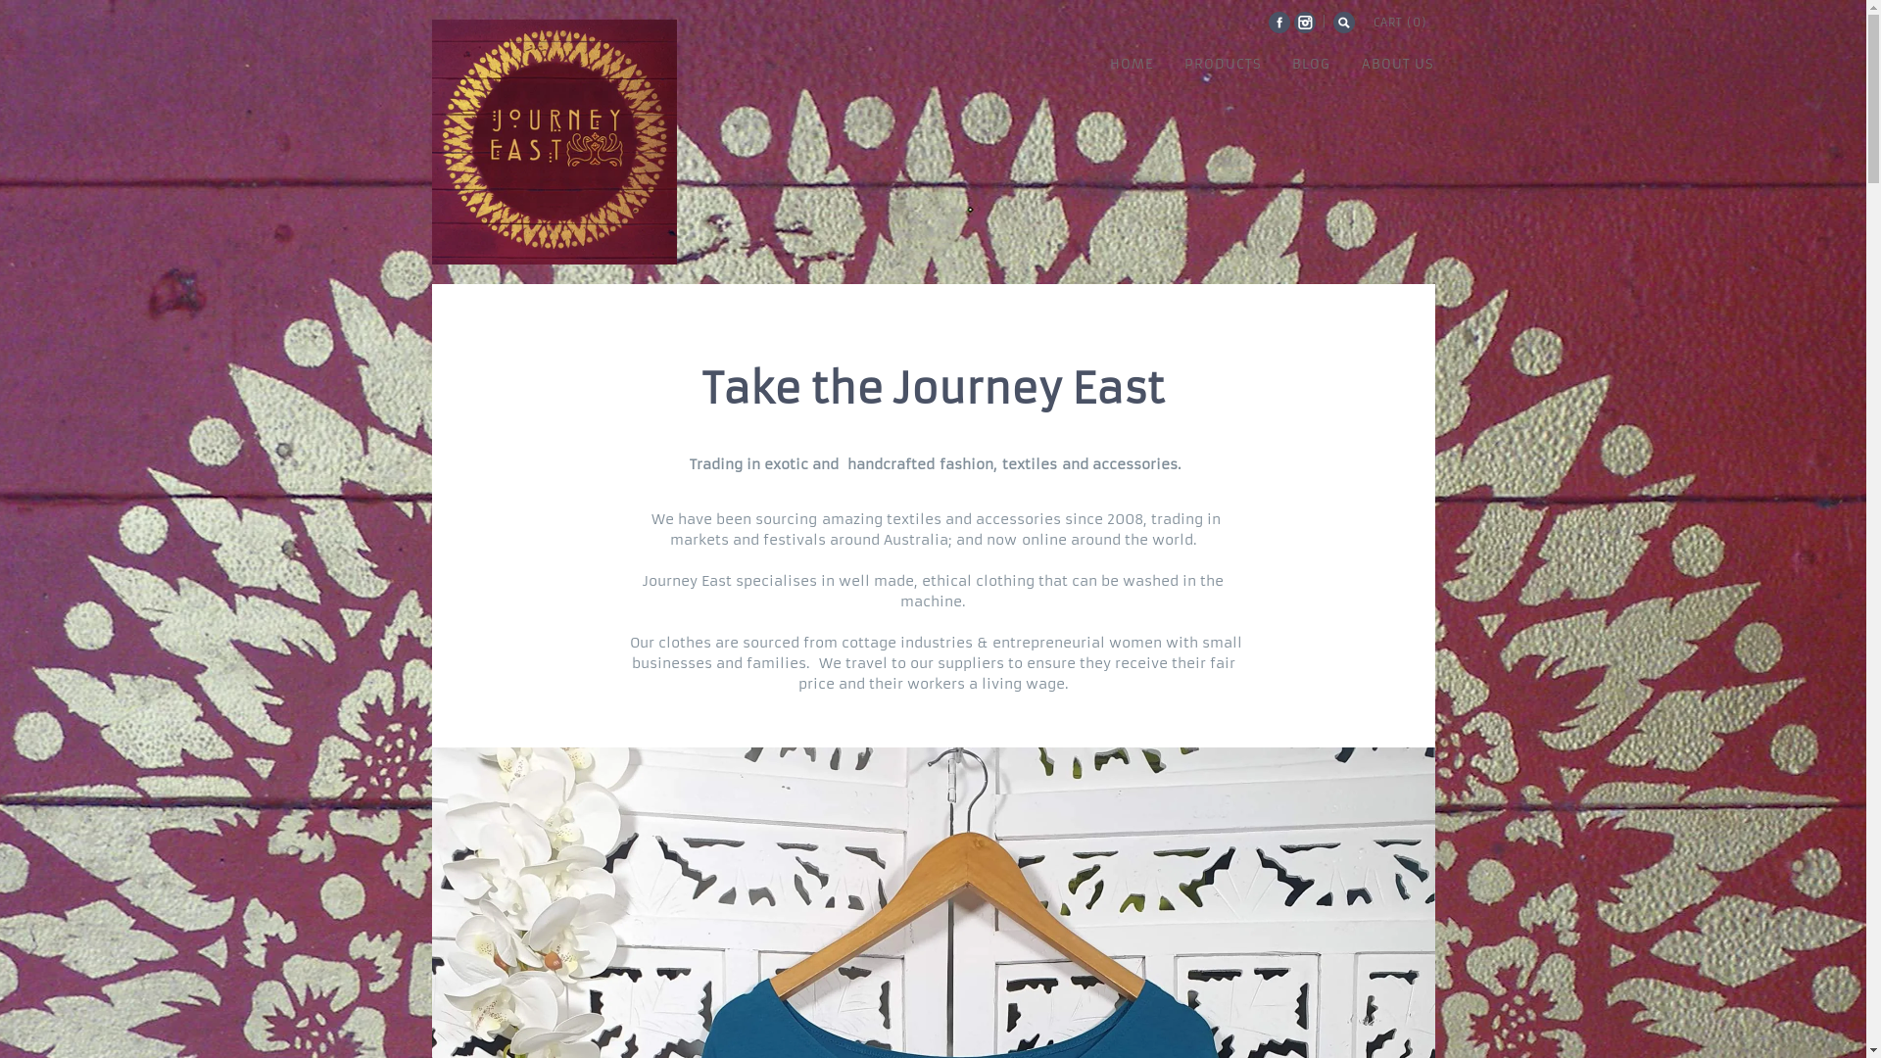  I want to click on ABOUT US, so click(1397, 64).